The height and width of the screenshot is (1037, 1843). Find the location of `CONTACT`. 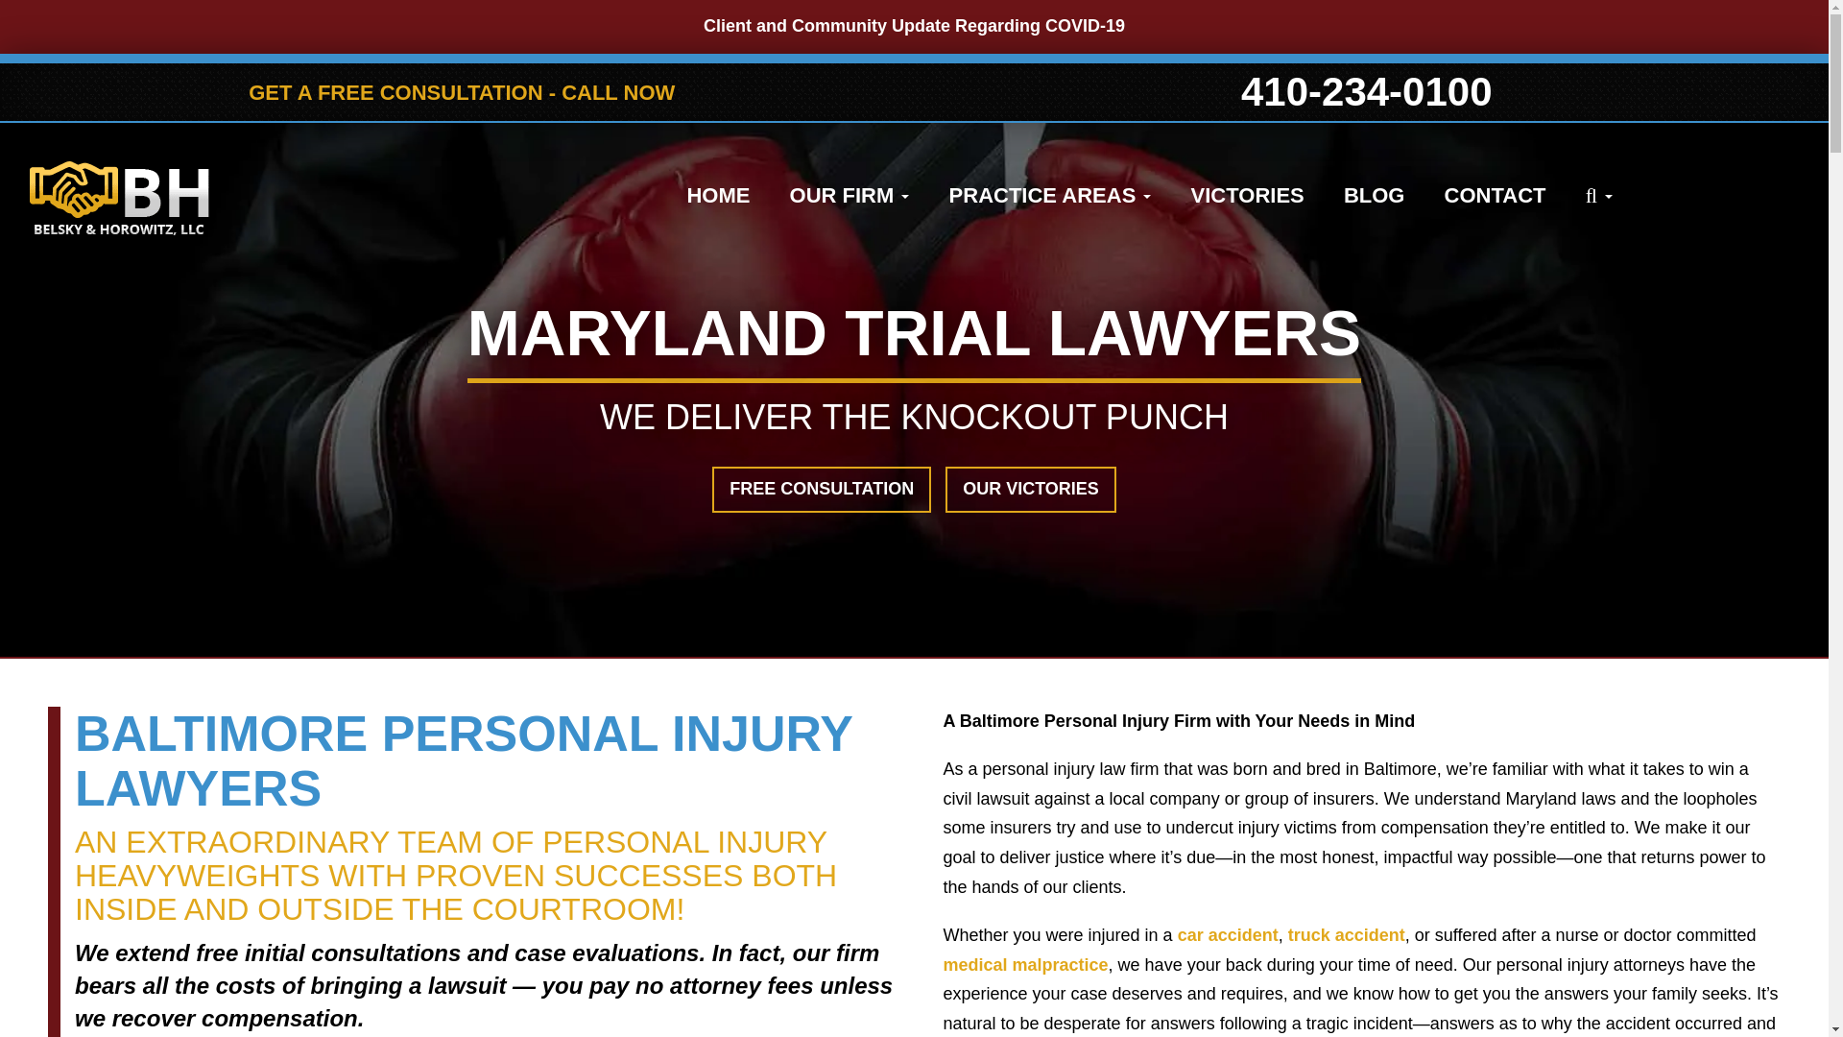

CONTACT is located at coordinates (1496, 196).